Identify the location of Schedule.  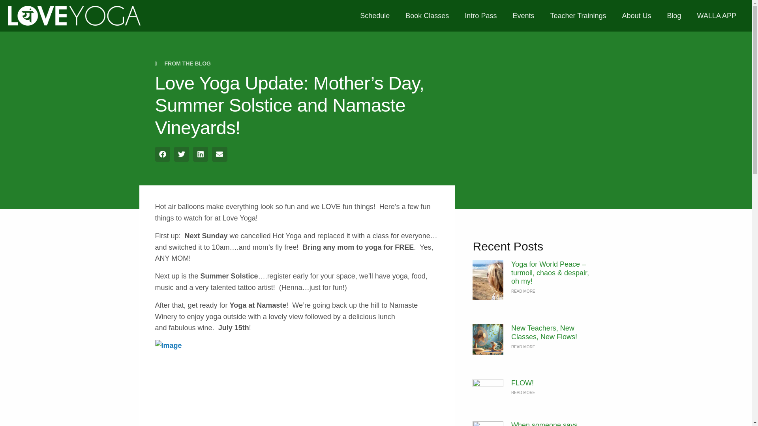
(375, 16).